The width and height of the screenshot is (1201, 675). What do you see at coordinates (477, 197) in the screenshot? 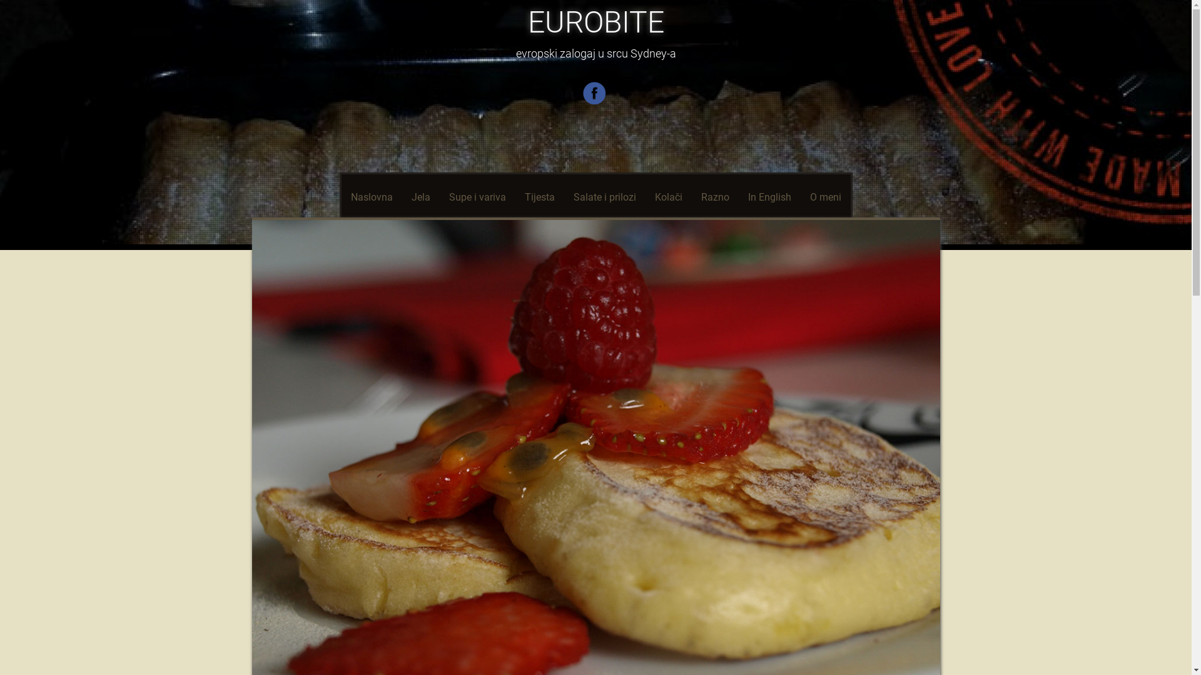
I see `Supe i variva` at bounding box center [477, 197].